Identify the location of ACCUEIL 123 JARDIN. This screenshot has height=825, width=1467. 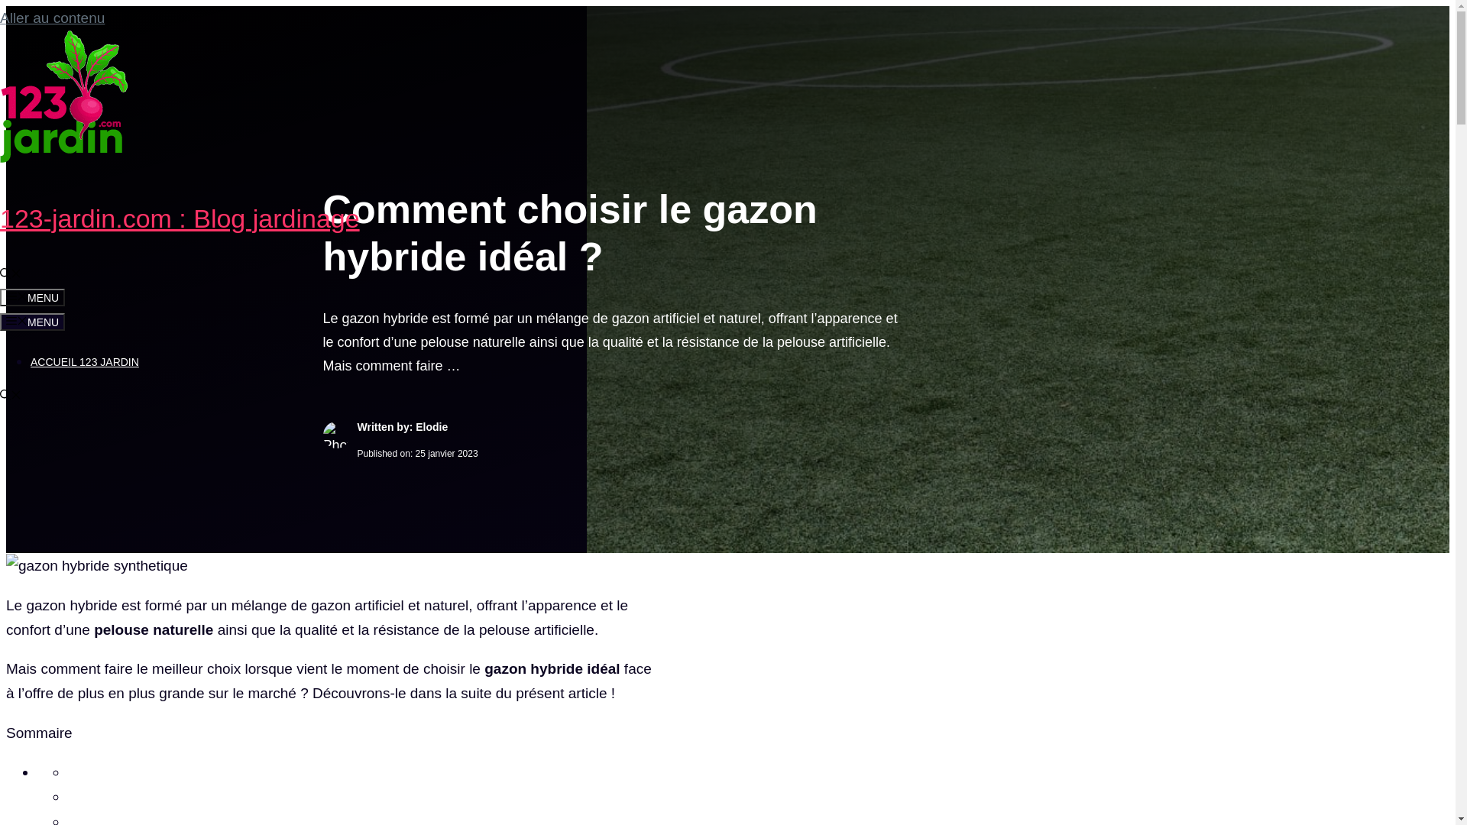
(85, 362).